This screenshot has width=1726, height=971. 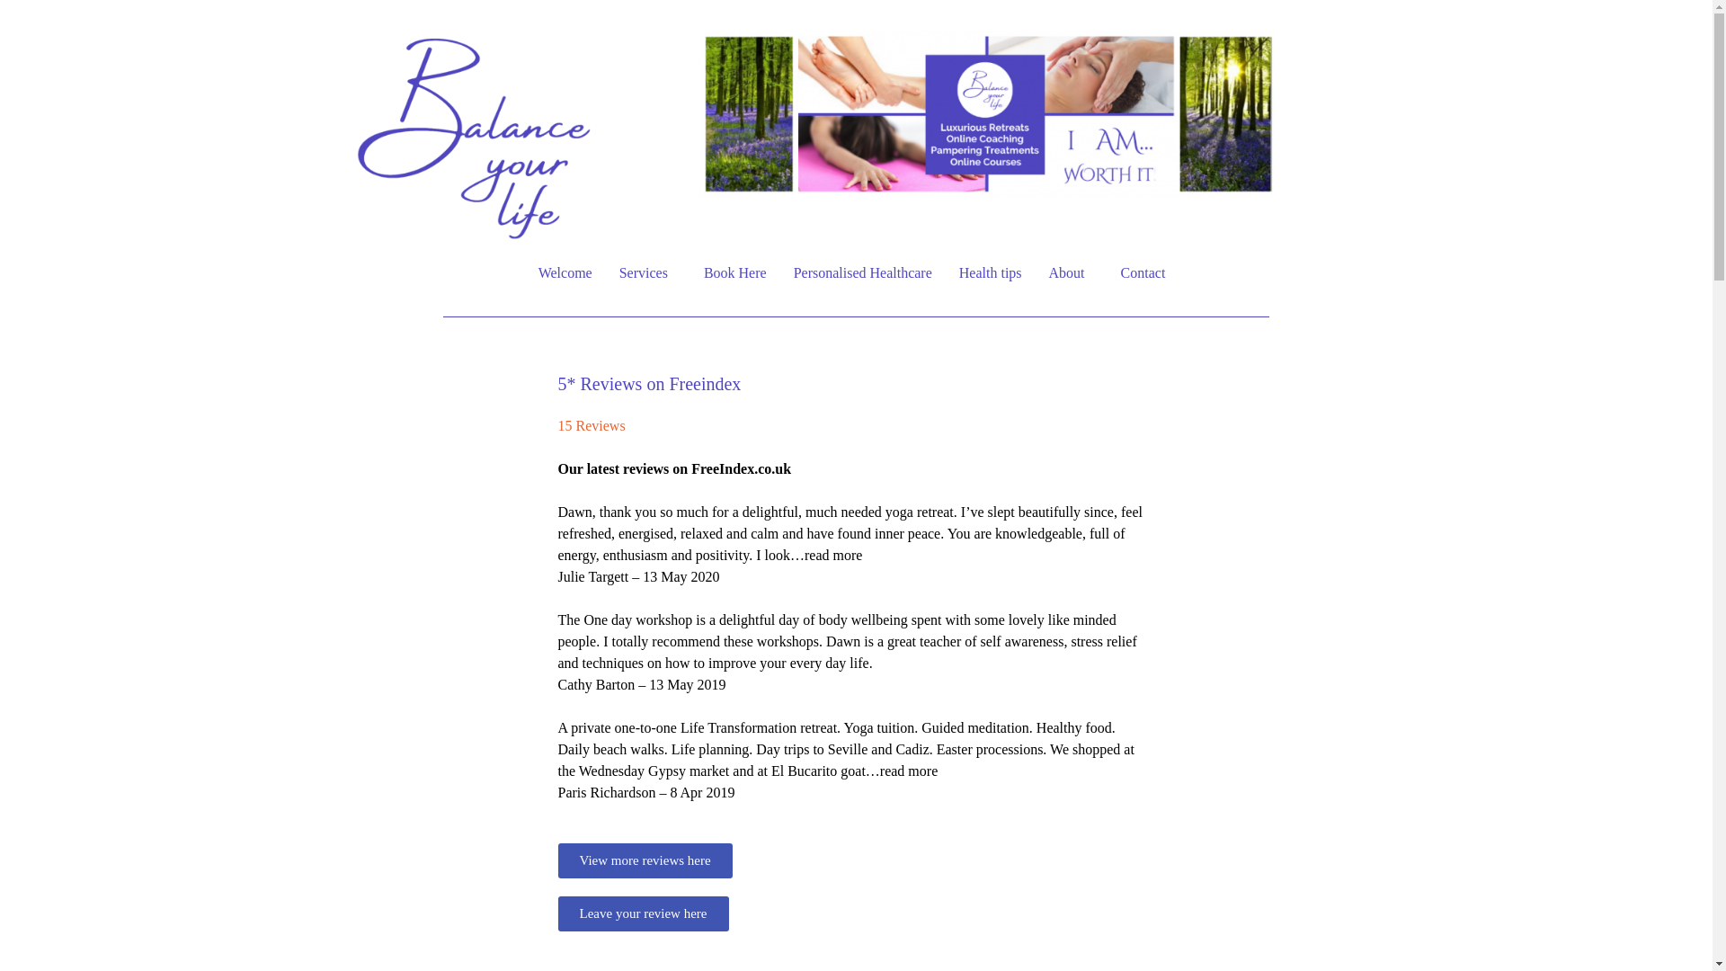 I want to click on Review written by Cathy Barton, so click(x=852, y=599).